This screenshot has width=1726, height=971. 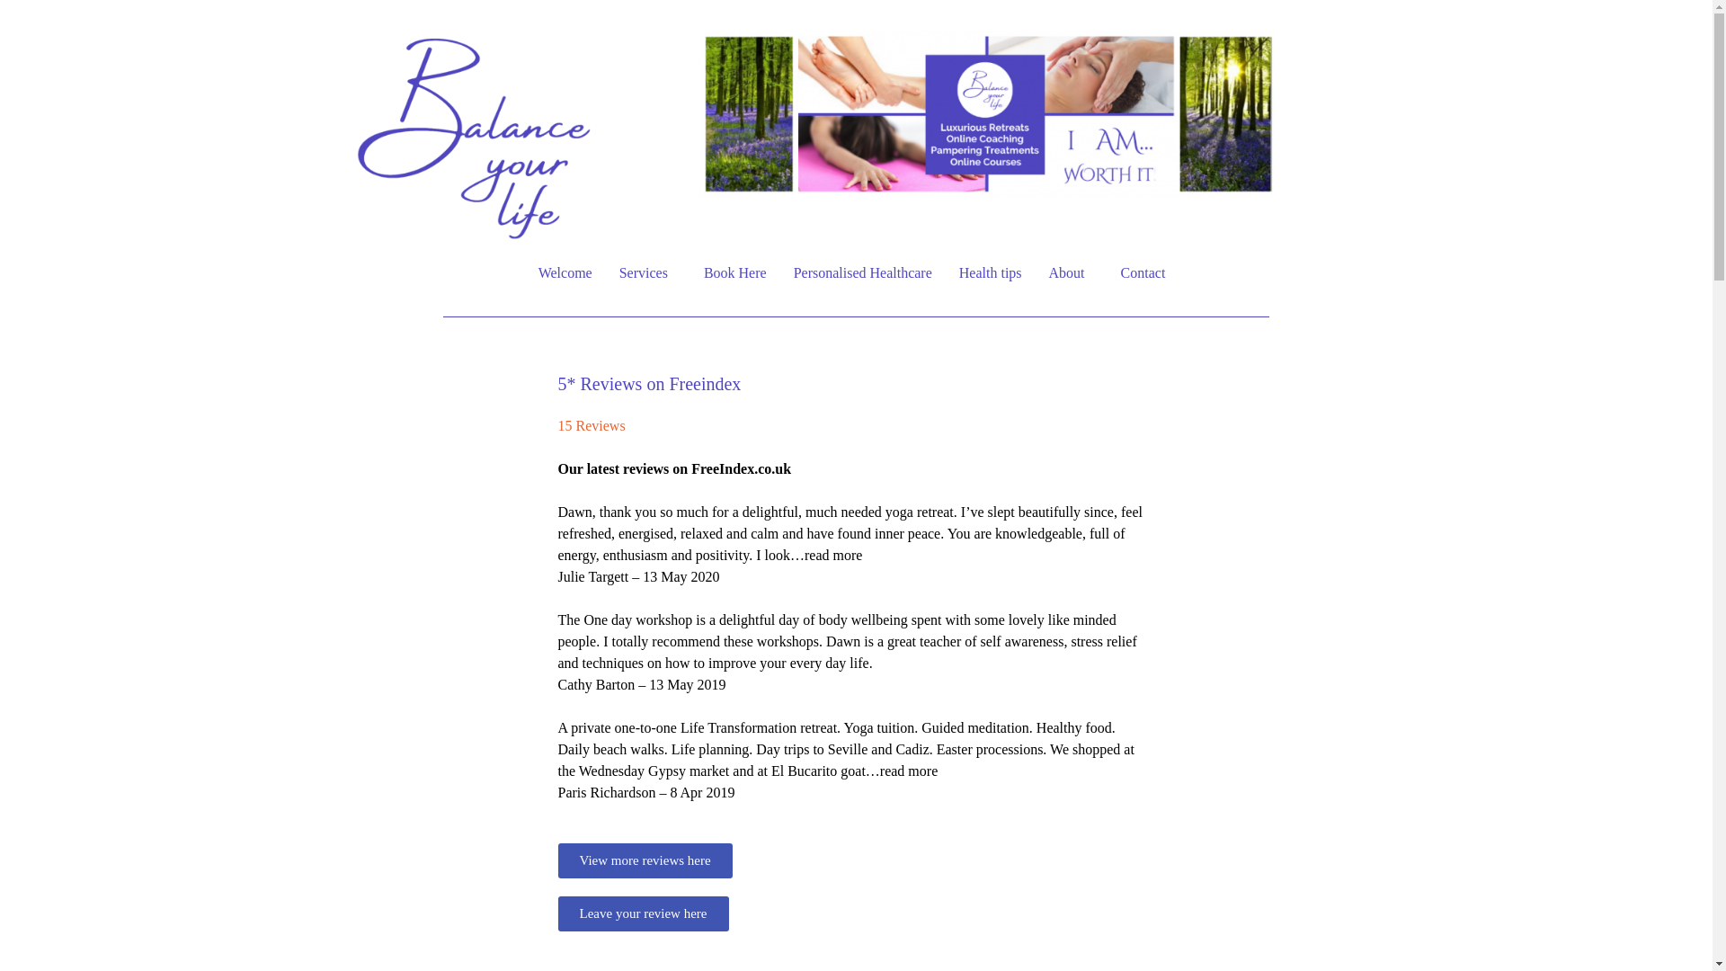 I want to click on Review written by Cathy Barton, so click(x=852, y=599).